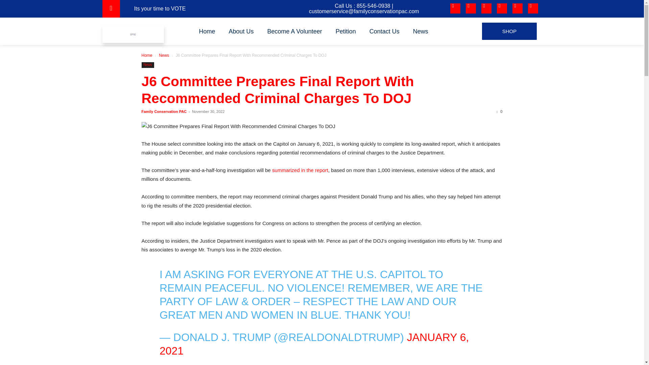 The height and width of the screenshot is (365, 649). Describe the element at coordinates (384, 31) in the screenshot. I see `Contact Us` at that location.